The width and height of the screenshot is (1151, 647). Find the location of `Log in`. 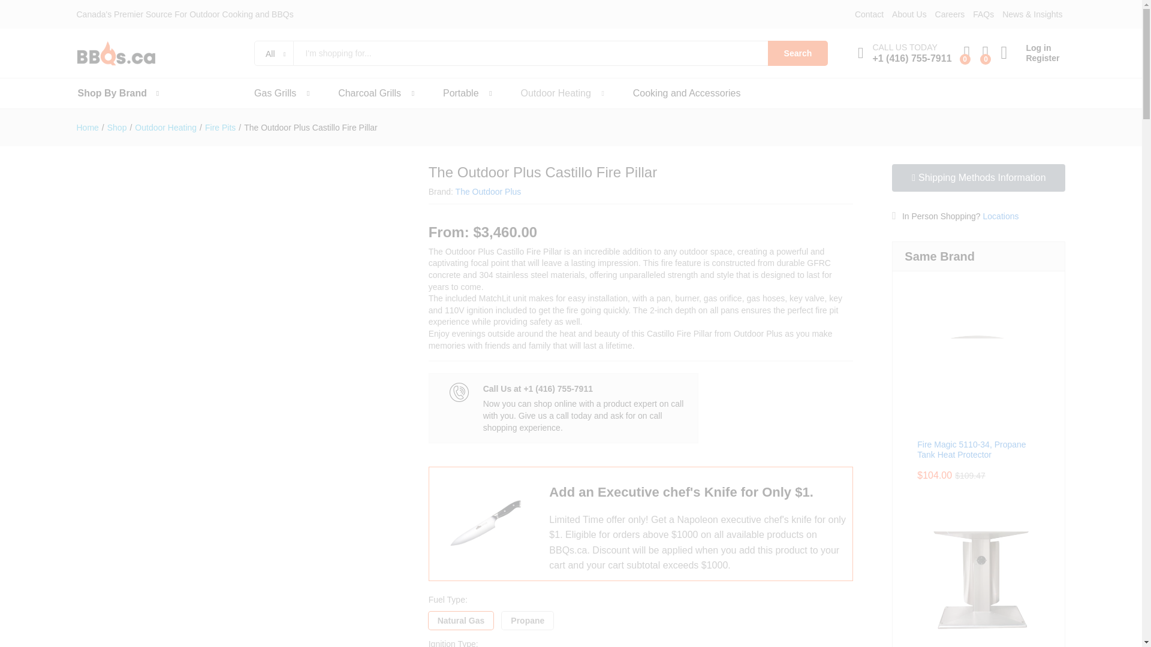

Log in is located at coordinates (1029, 48).